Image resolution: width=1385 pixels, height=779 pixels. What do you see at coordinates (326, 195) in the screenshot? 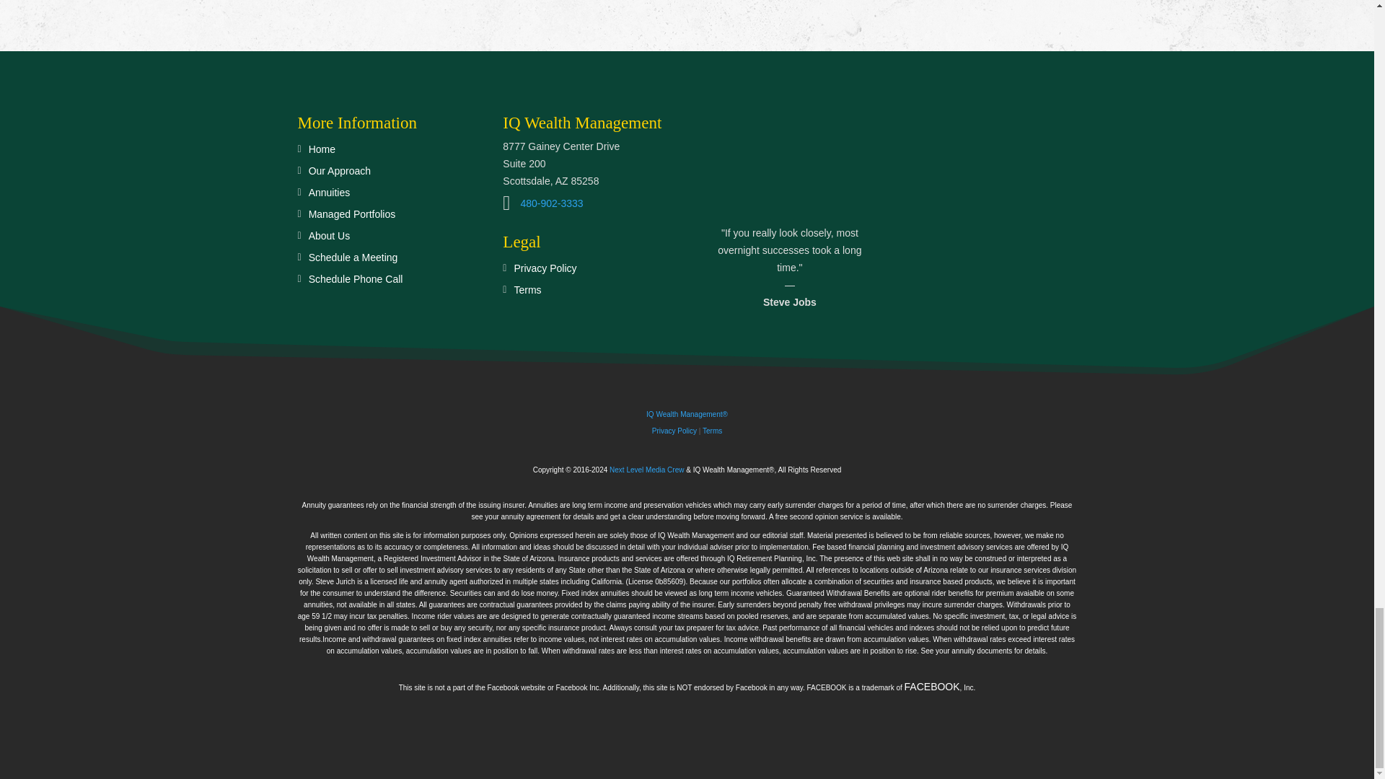
I see `Annuities` at bounding box center [326, 195].